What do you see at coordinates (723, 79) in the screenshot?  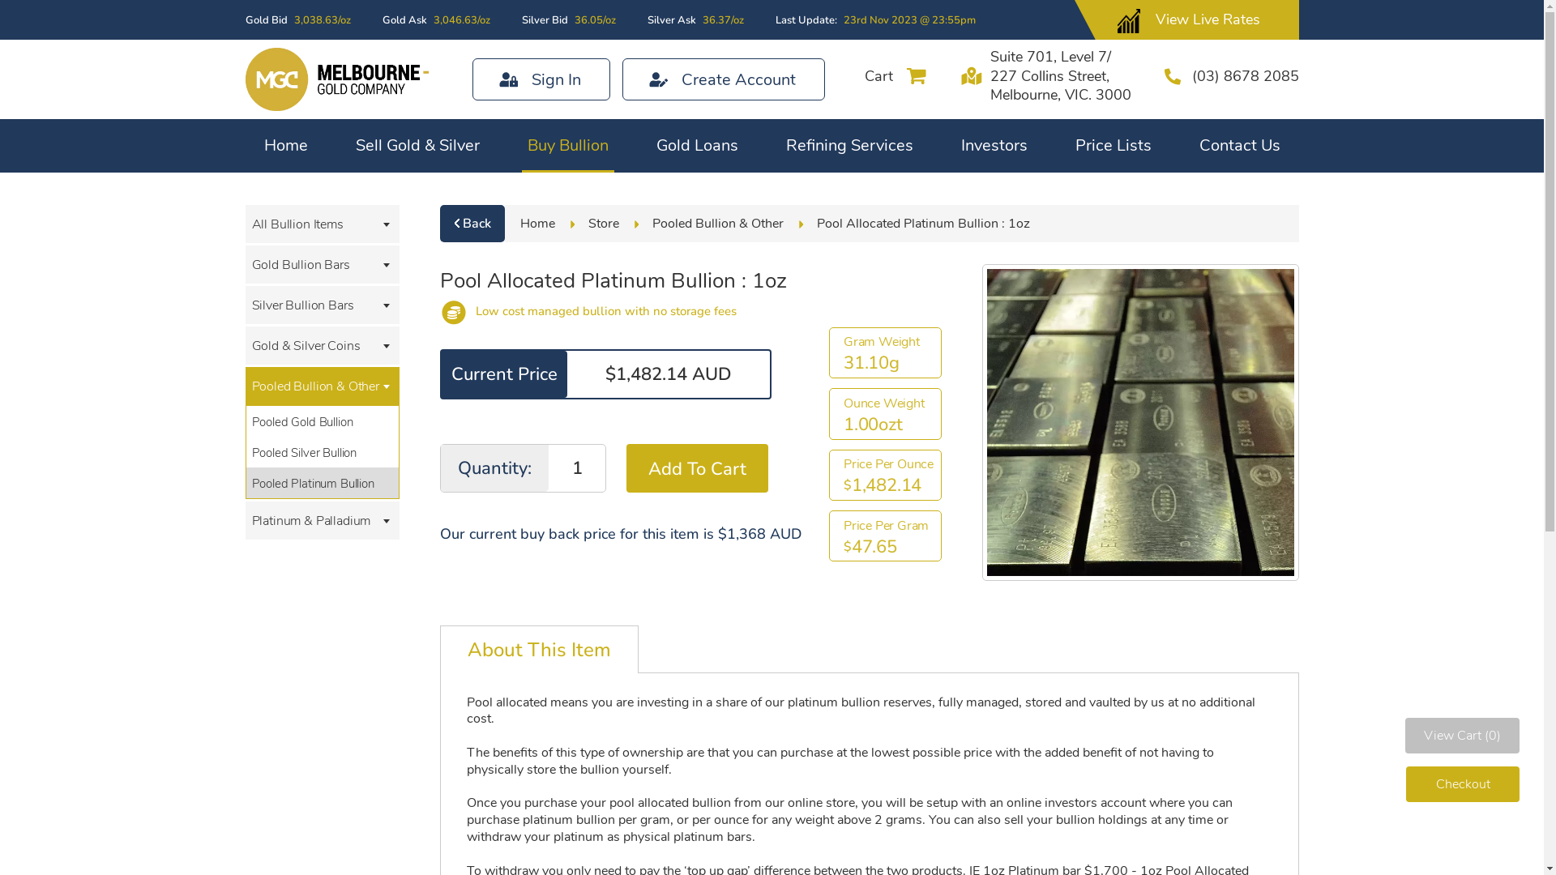 I see `Create Account` at bounding box center [723, 79].